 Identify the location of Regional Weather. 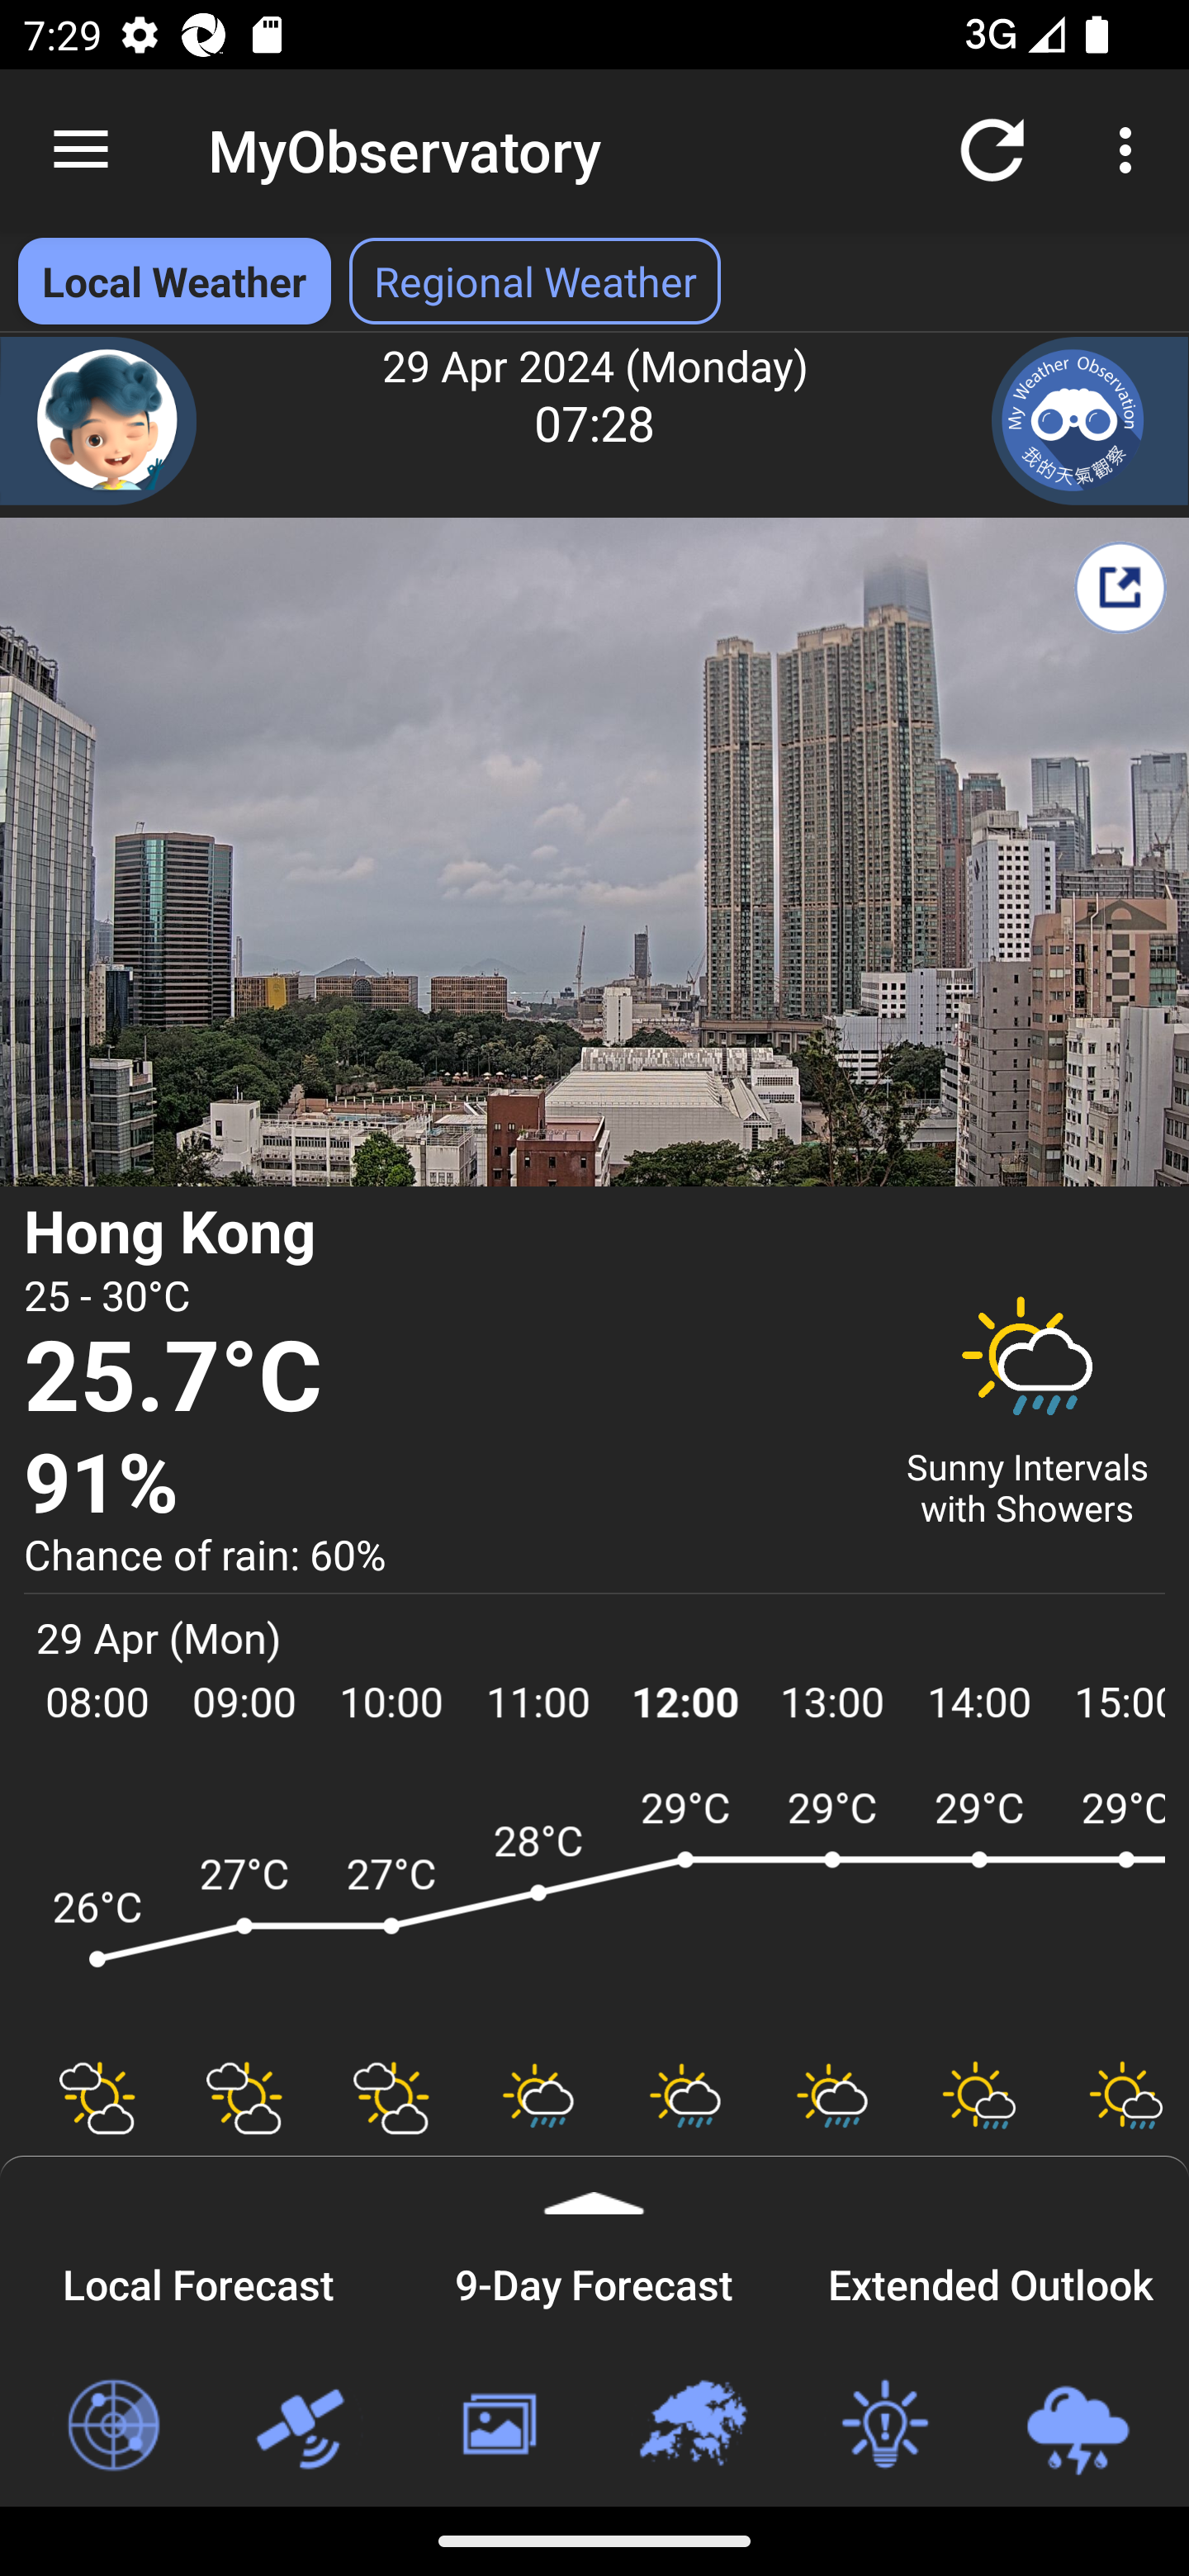
(691, 2426).